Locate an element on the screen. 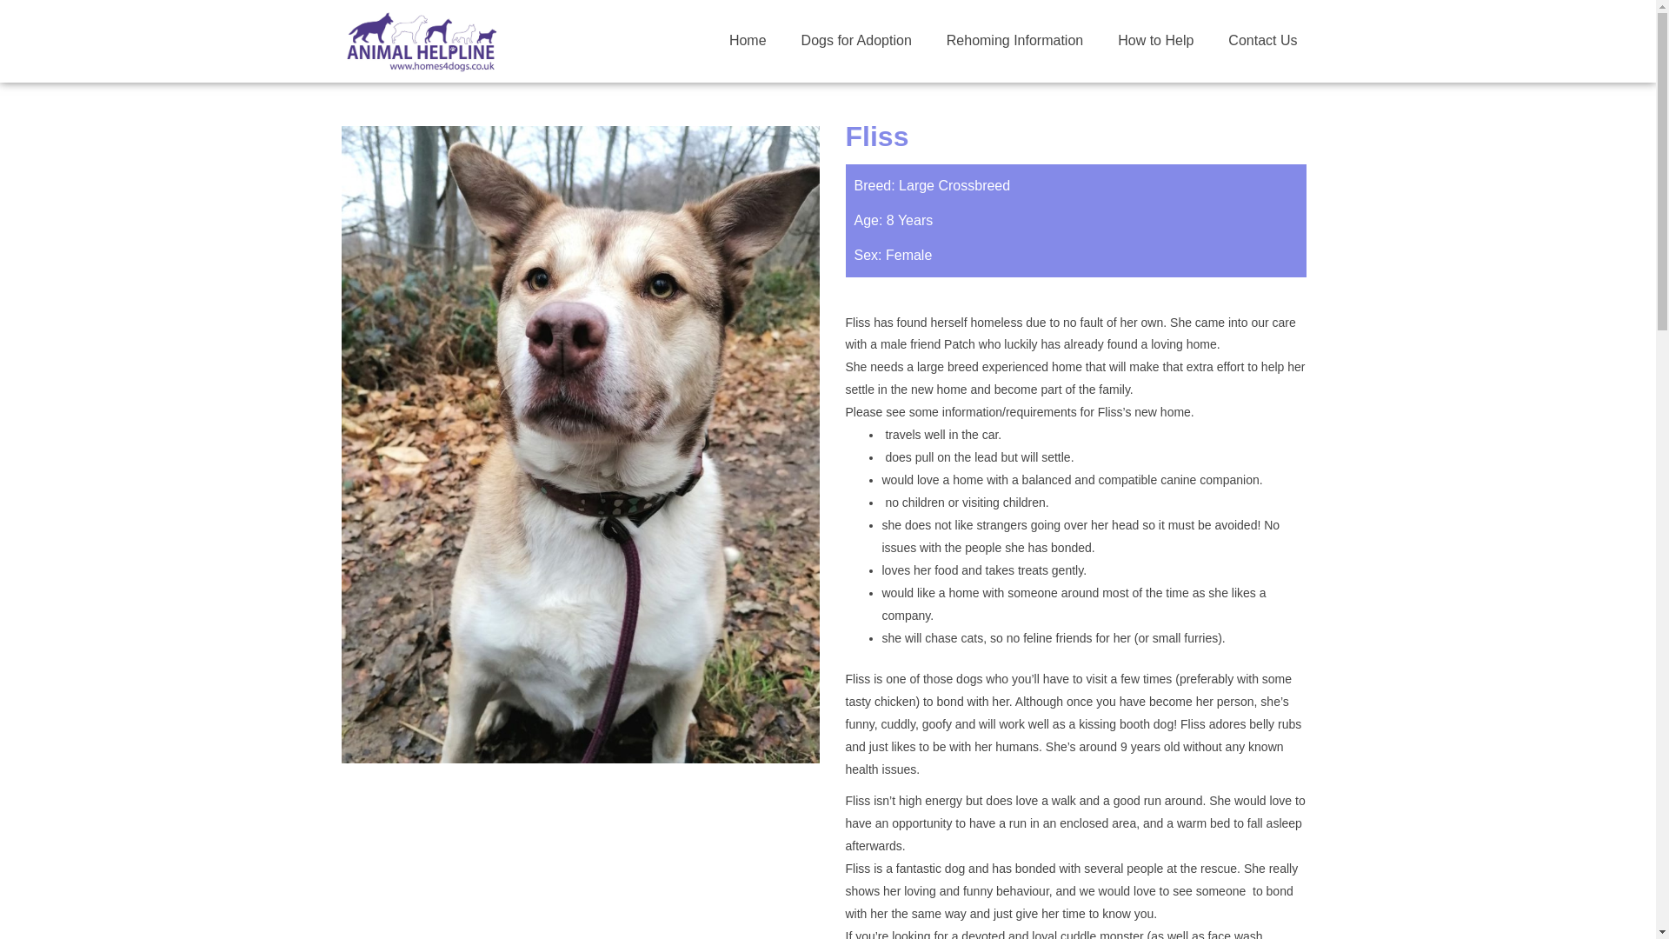 This screenshot has width=1669, height=939. Dogs for Adoption is located at coordinates (857, 40).